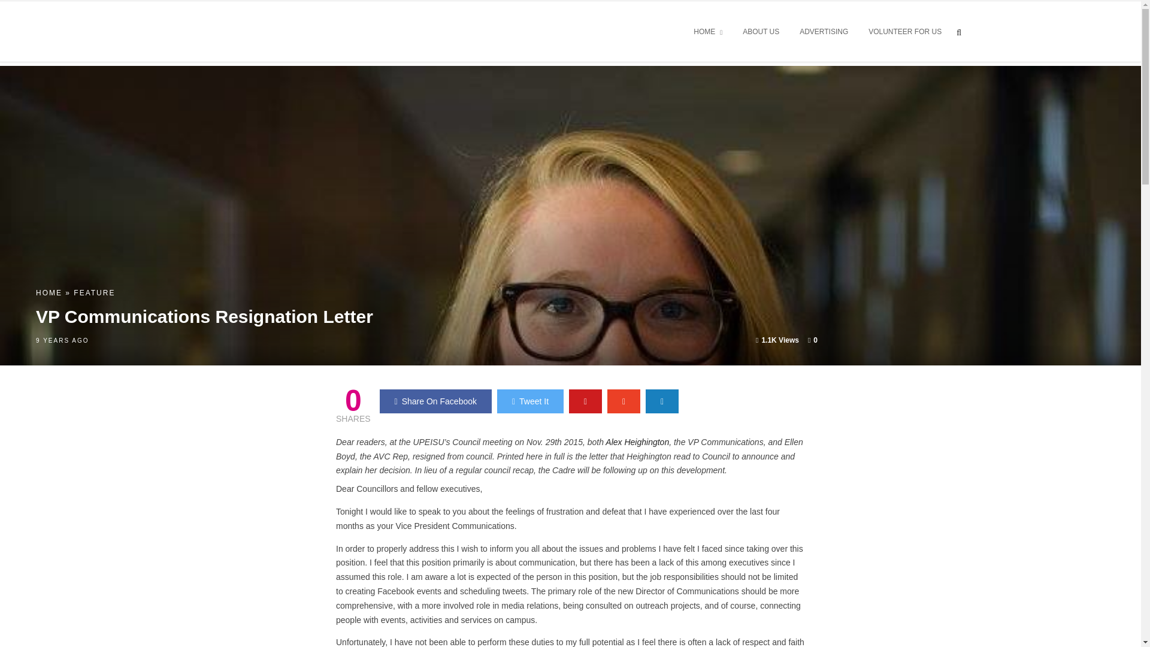 The height and width of the screenshot is (647, 1150). What do you see at coordinates (761, 32) in the screenshot?
I see `ABOUT US` at bounding box center [761, 32].